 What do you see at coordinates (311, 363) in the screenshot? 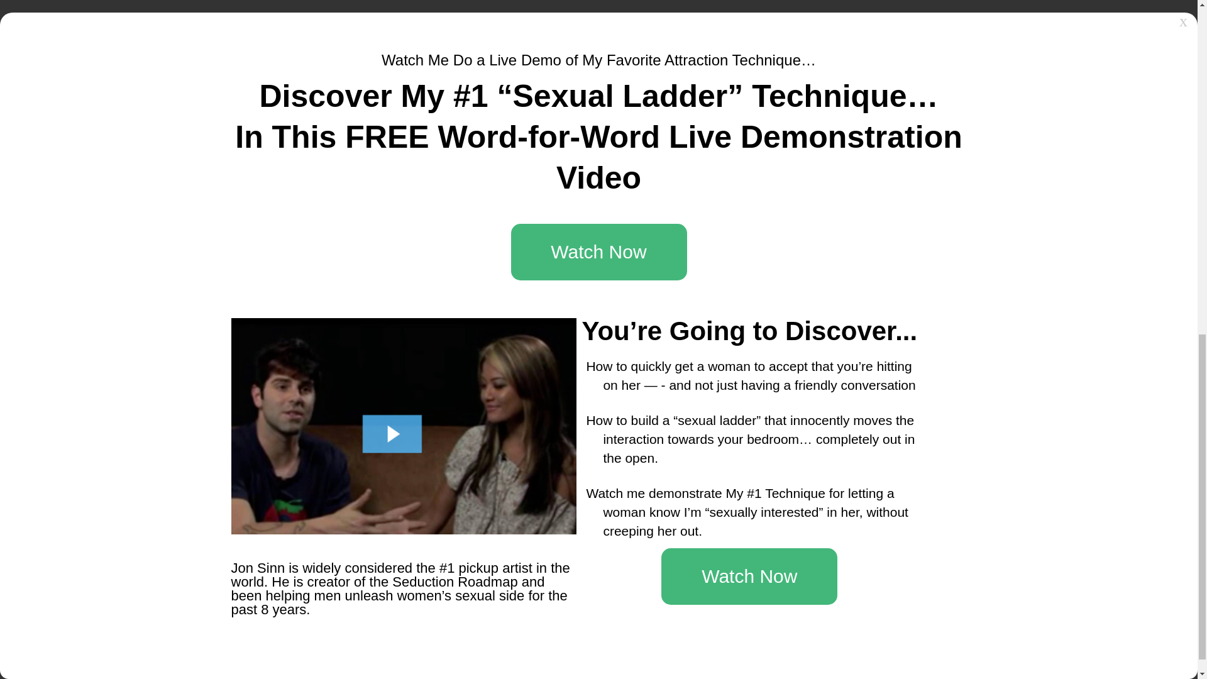
I see `Videos` at bounding box center [311, 363].